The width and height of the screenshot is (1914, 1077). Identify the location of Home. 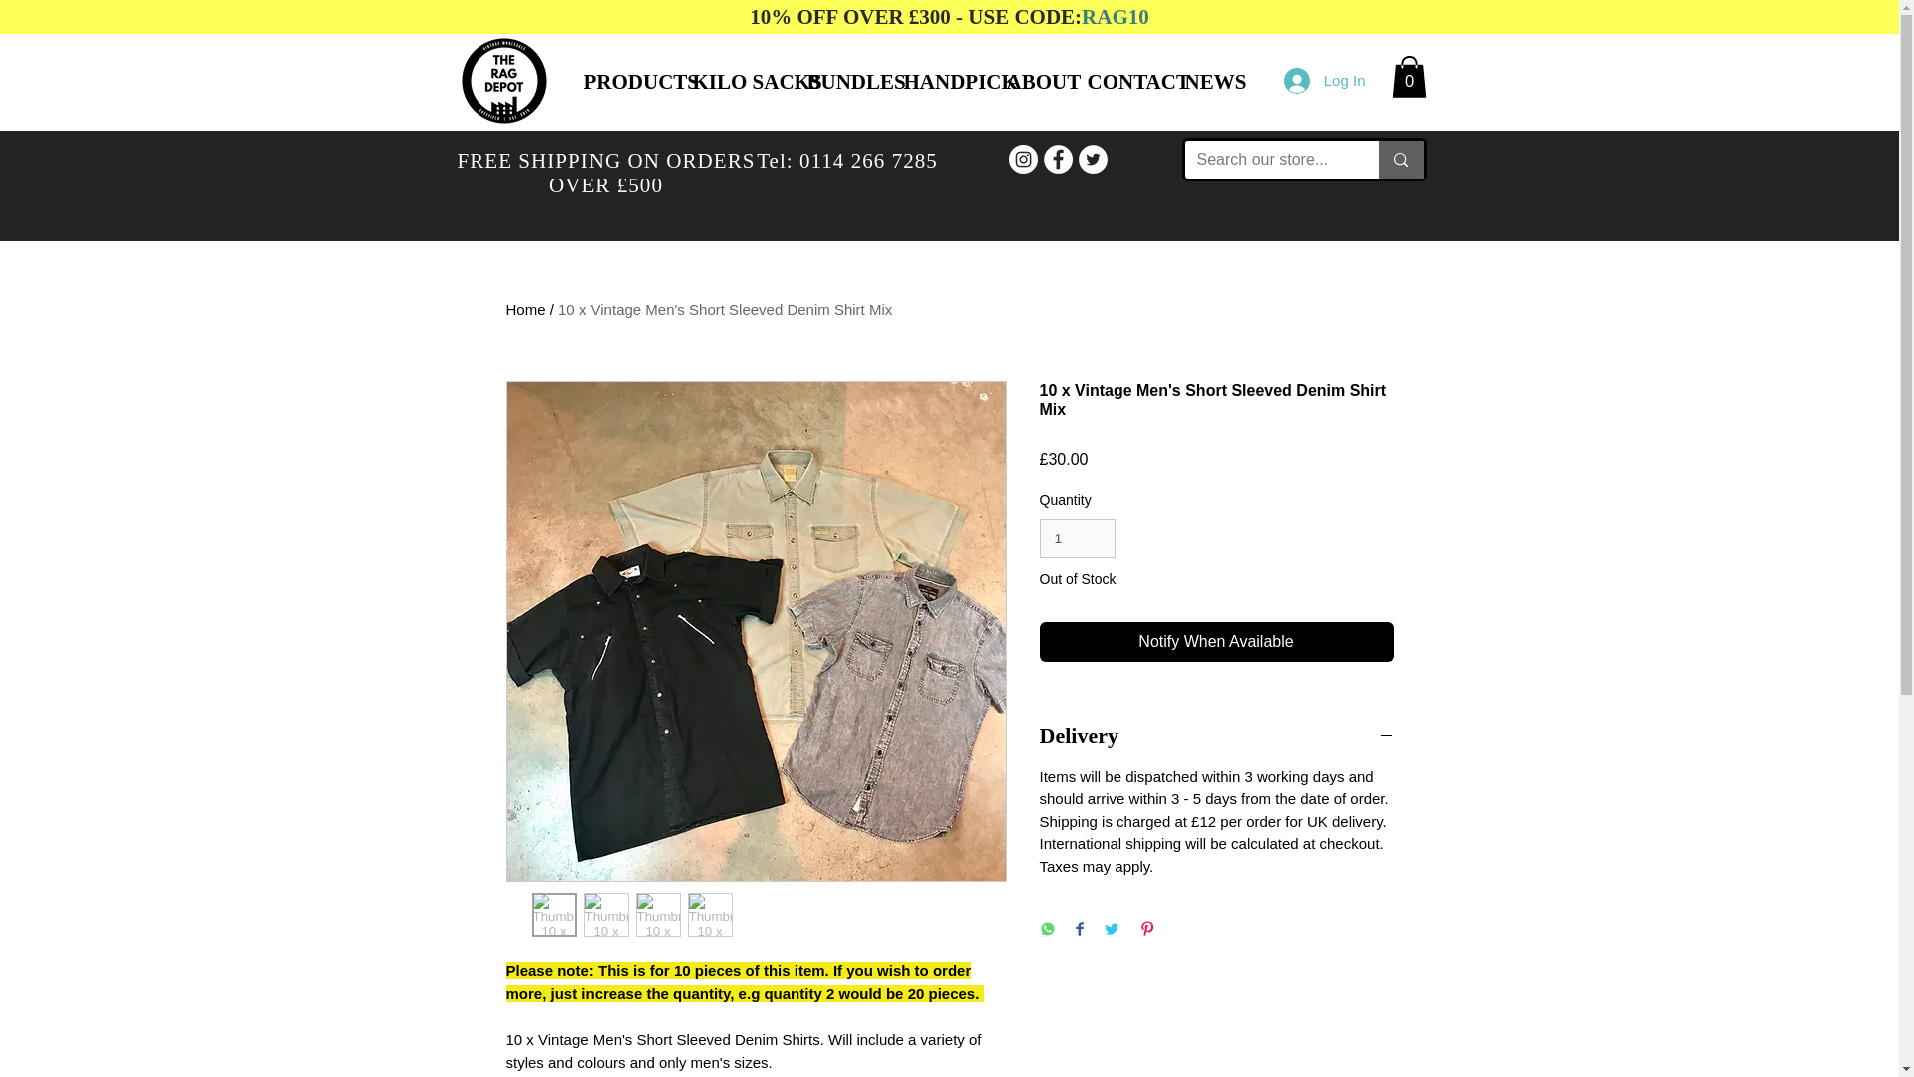
(526, 309).